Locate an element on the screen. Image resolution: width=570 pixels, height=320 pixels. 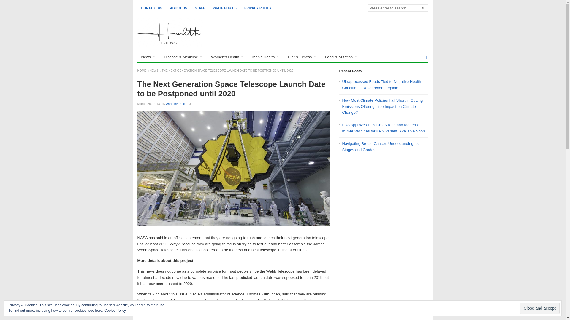
CONTACT US is located at coordinates (151, 8).